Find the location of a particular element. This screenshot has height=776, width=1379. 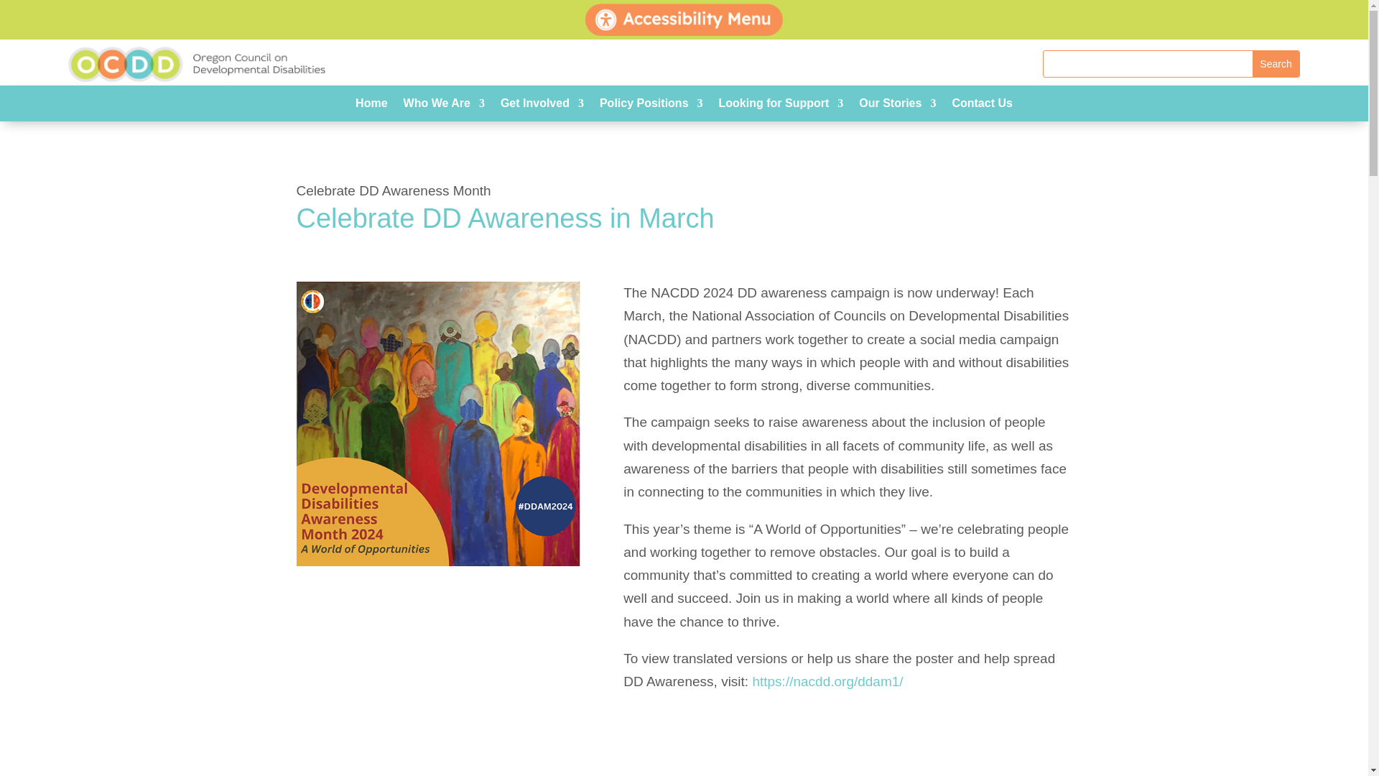

Home is located at coordinates (371, 106).